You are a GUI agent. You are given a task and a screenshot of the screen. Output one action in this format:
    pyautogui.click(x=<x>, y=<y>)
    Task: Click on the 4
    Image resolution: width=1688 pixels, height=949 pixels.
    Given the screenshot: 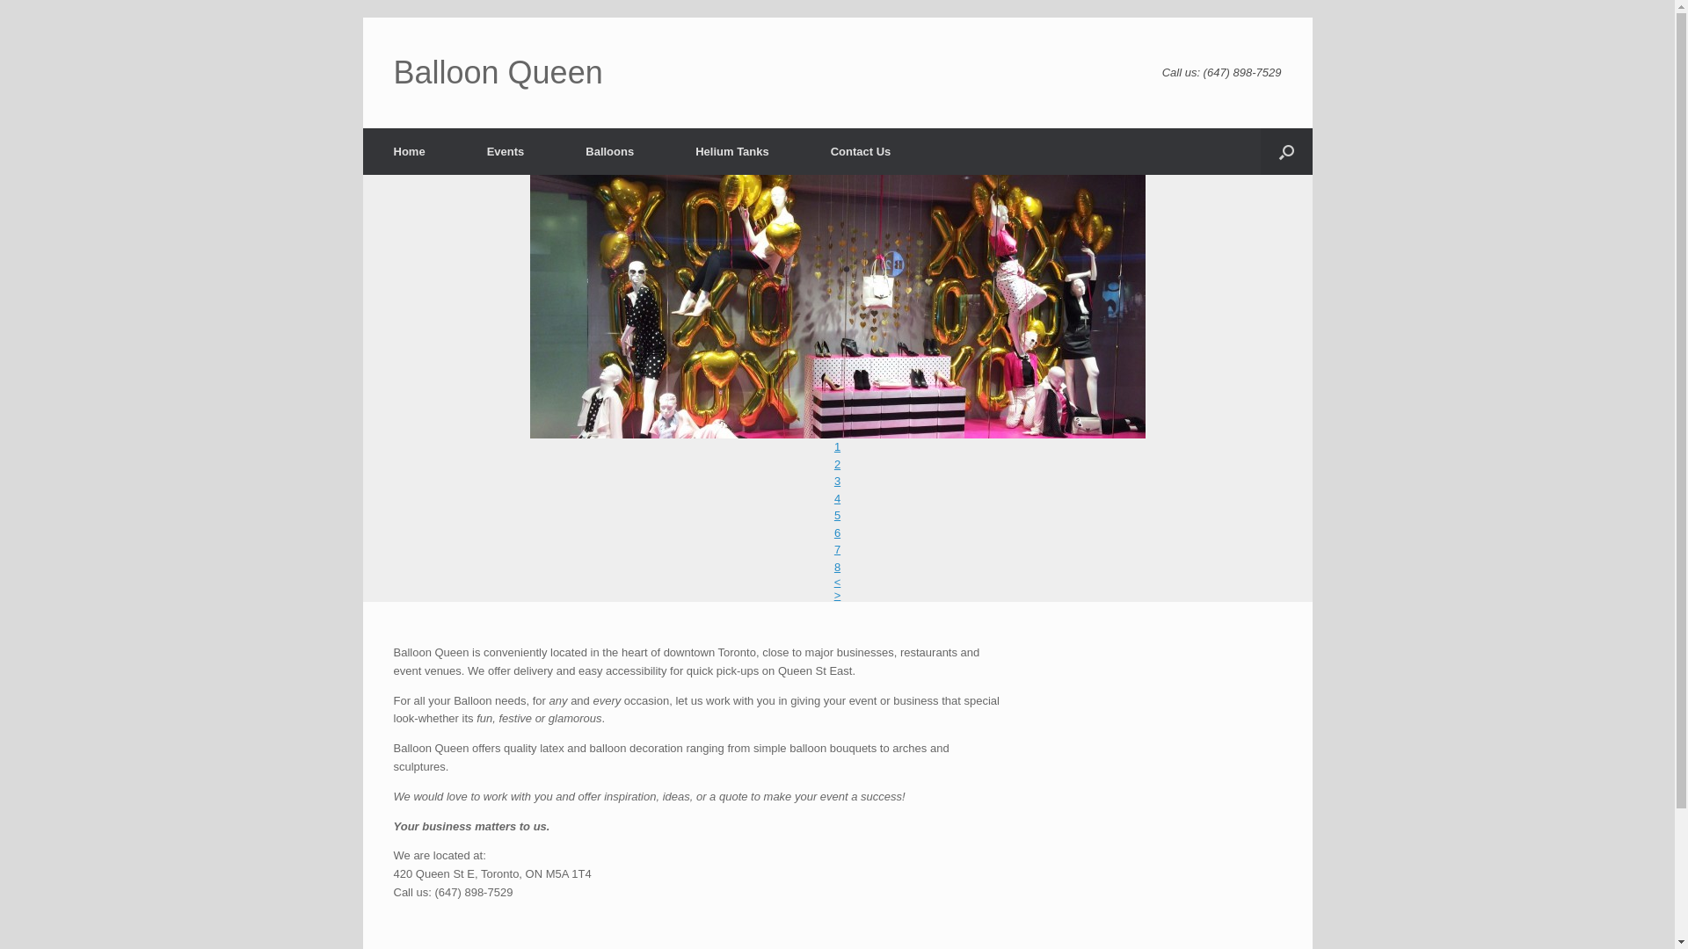 What is the action you would take?
    pyautogui.click(x=837, y=499)
    